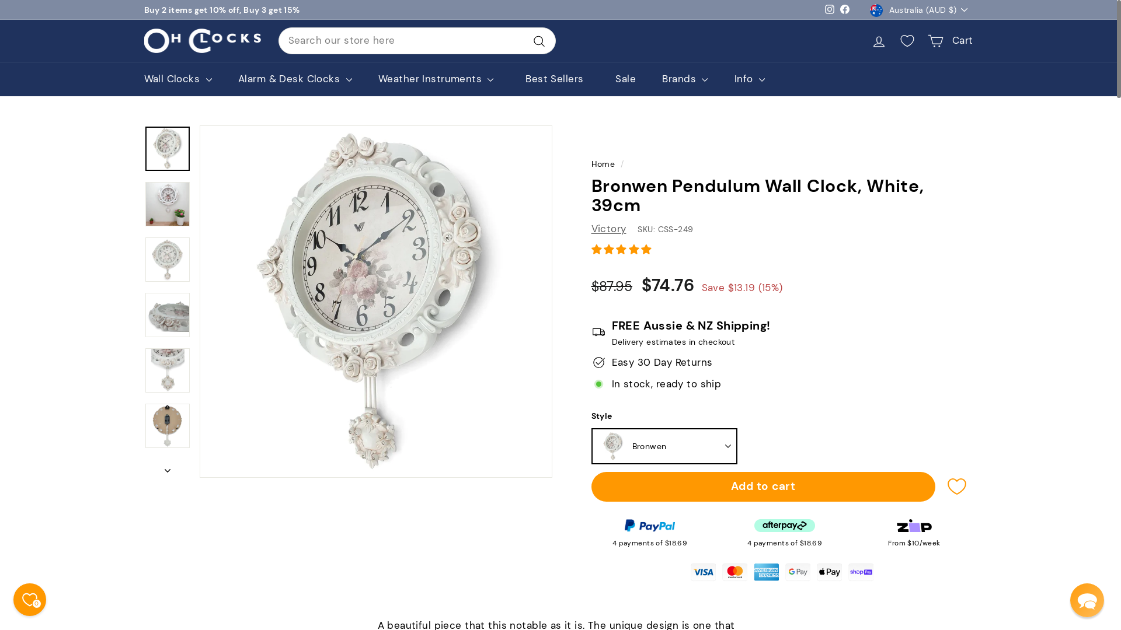  I want to click on Home, so click(603, 164).